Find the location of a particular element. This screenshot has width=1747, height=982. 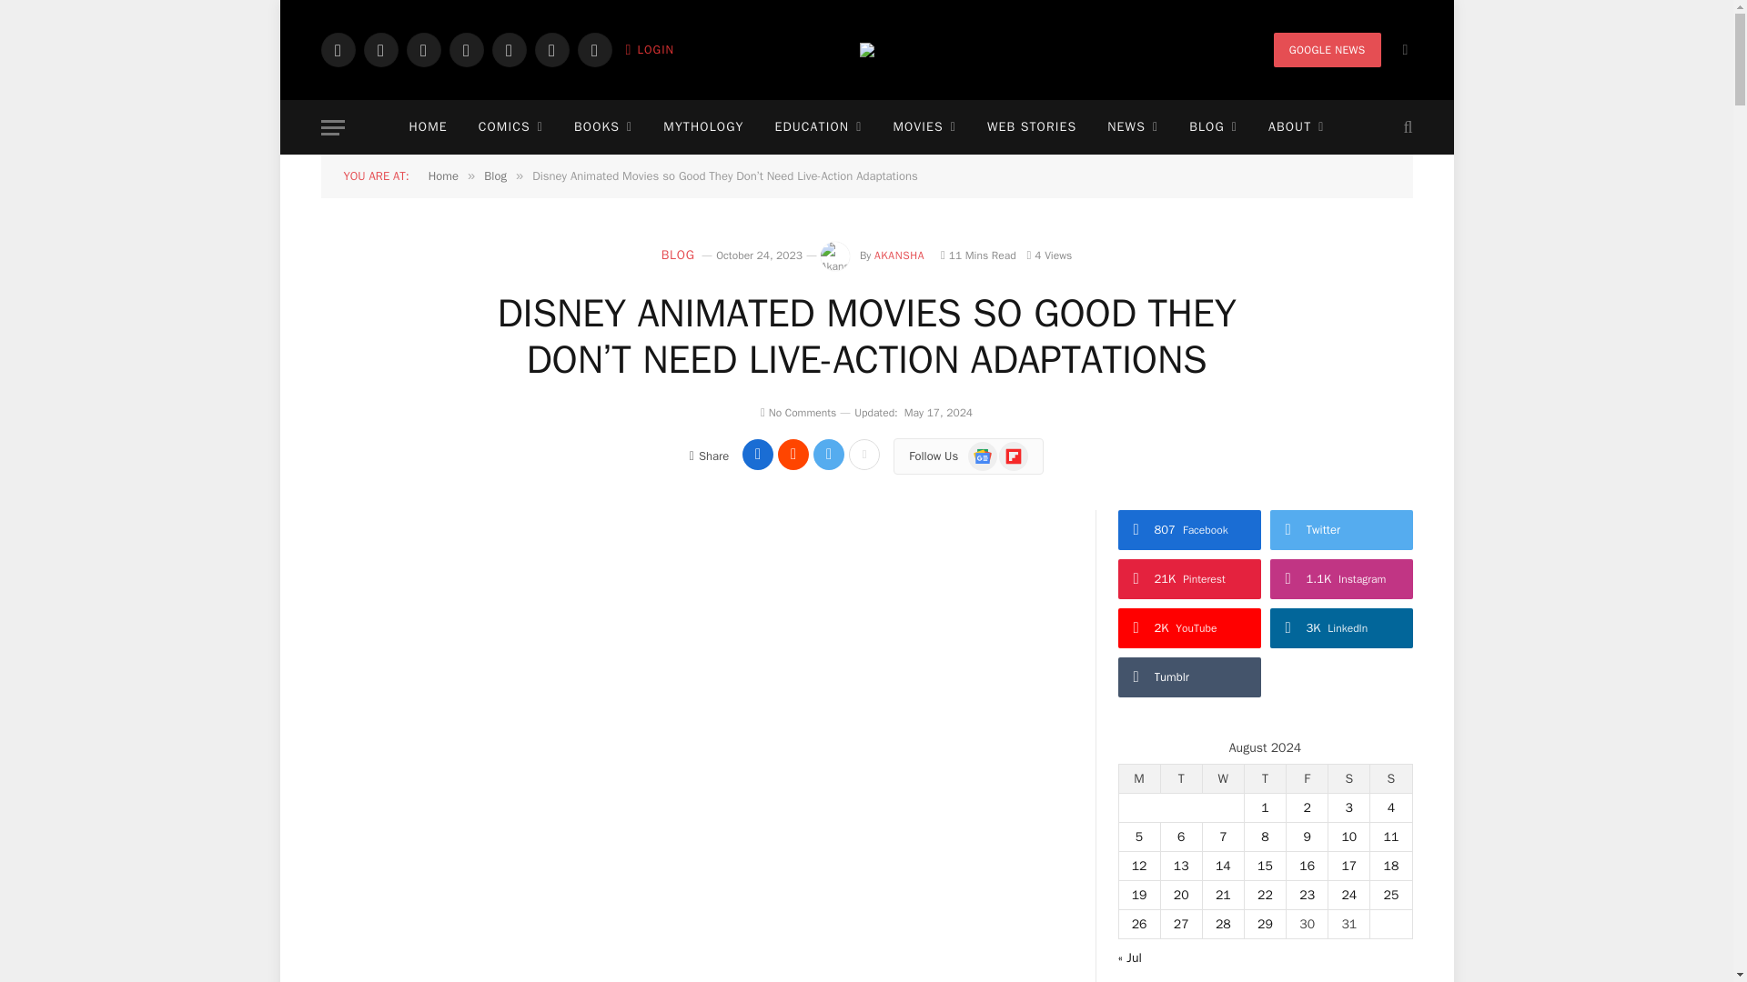

Instagram is located at coordinates (422, 49).